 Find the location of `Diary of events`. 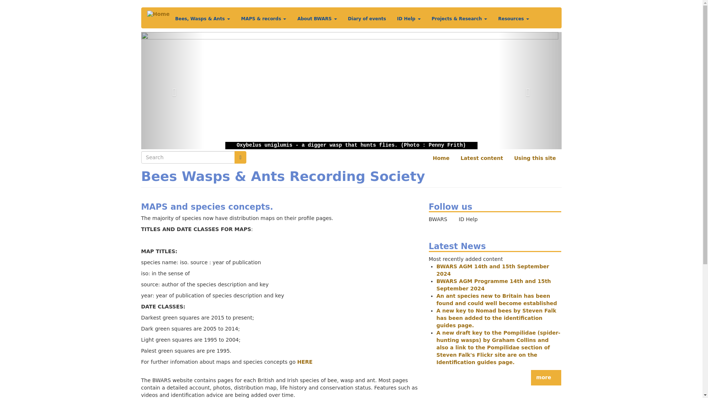

Diary of events is located at coordinates (367, 18).